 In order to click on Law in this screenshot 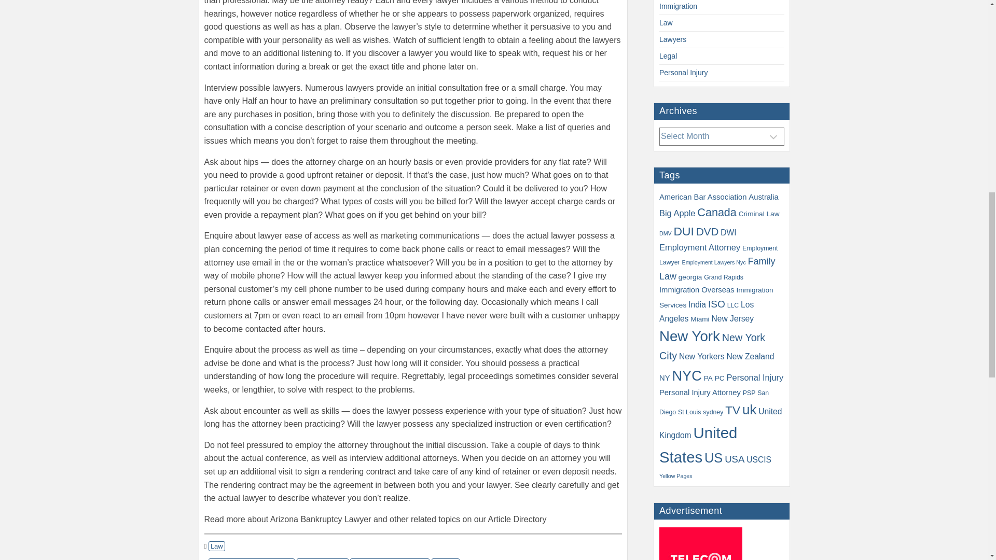, I will do `click(666, 22)`.